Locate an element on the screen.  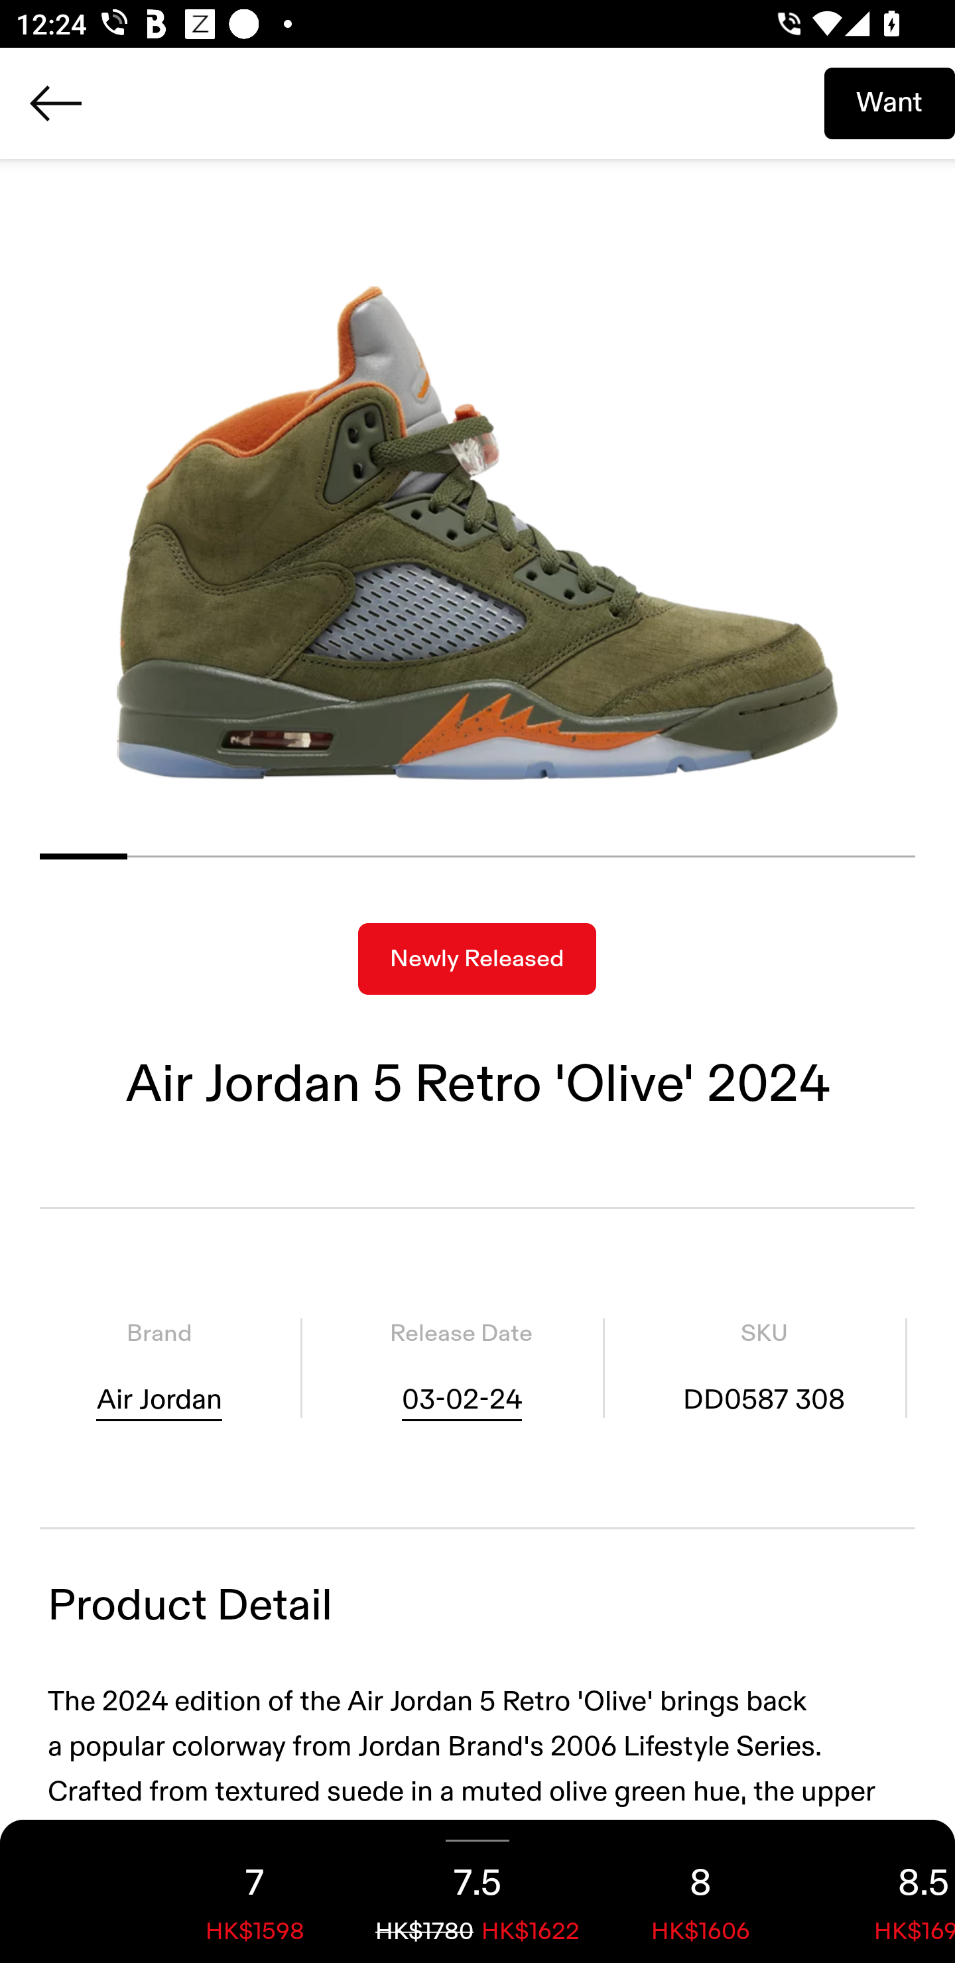
8 HK$1606 is located at coordinates (700, 1891).